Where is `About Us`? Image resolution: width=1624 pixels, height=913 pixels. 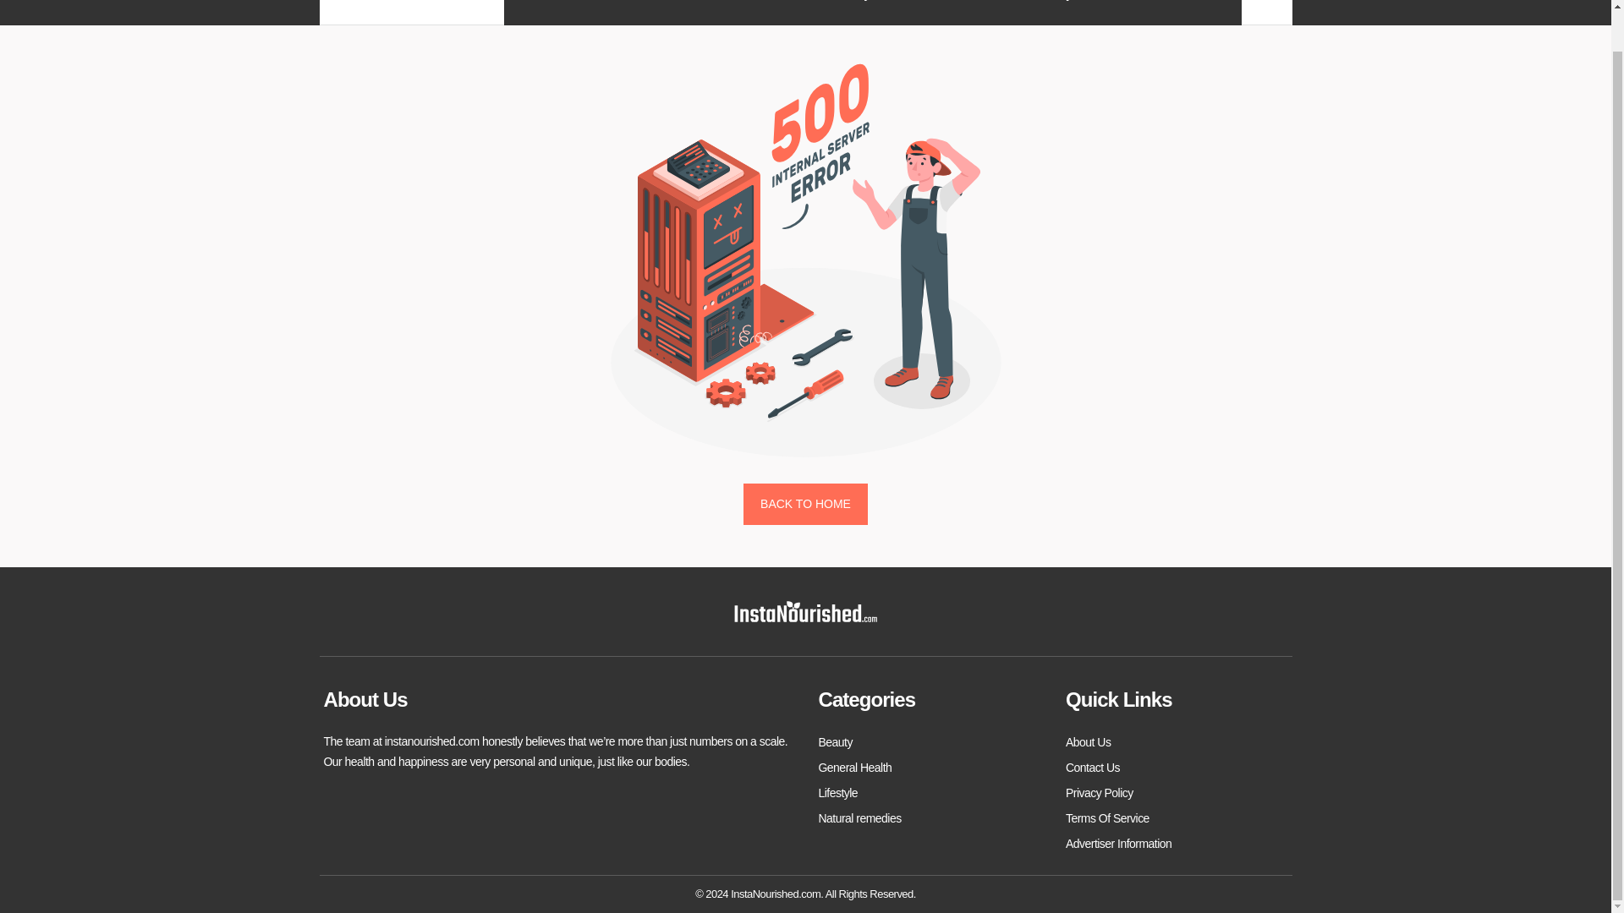
About Us is located at coordinates (1088, 742).